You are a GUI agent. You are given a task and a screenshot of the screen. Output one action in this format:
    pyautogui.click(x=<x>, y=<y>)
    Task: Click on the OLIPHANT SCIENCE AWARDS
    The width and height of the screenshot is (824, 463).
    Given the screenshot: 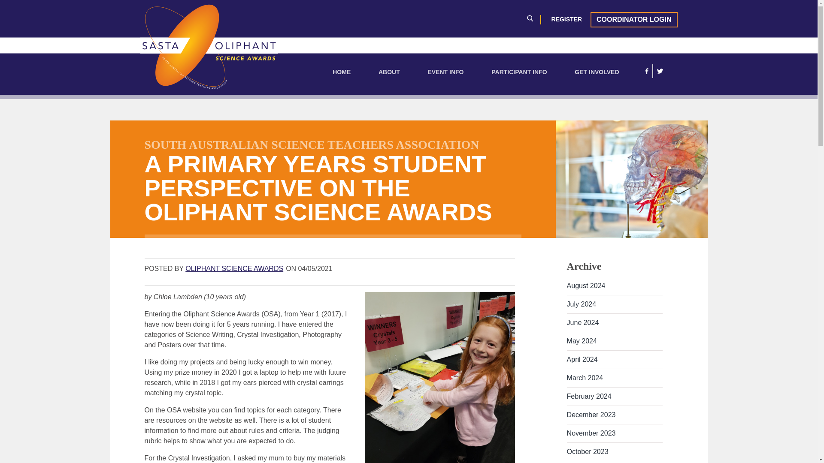 What is the action you would take?
    pyautogui.click(x=234, y=268)
    